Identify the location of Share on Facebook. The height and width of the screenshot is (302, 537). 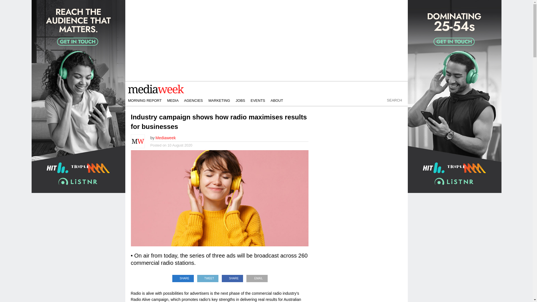
(232, 277).